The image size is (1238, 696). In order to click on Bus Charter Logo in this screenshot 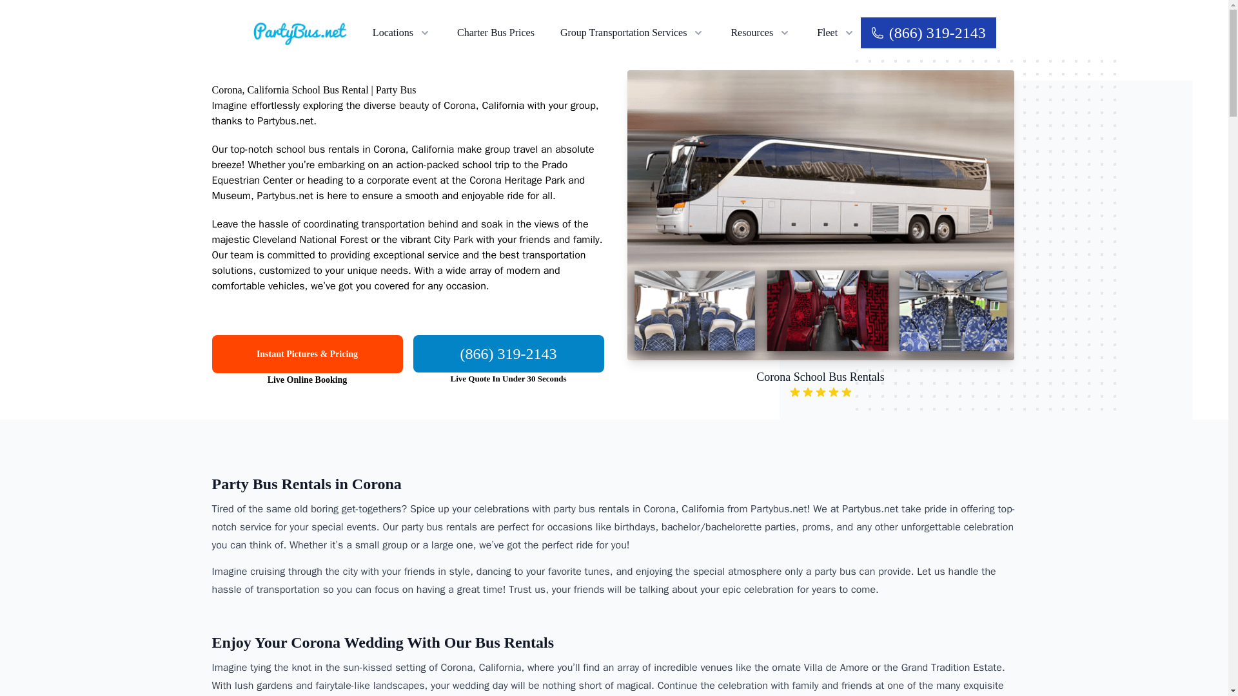, I will do `click(299, 32)`.